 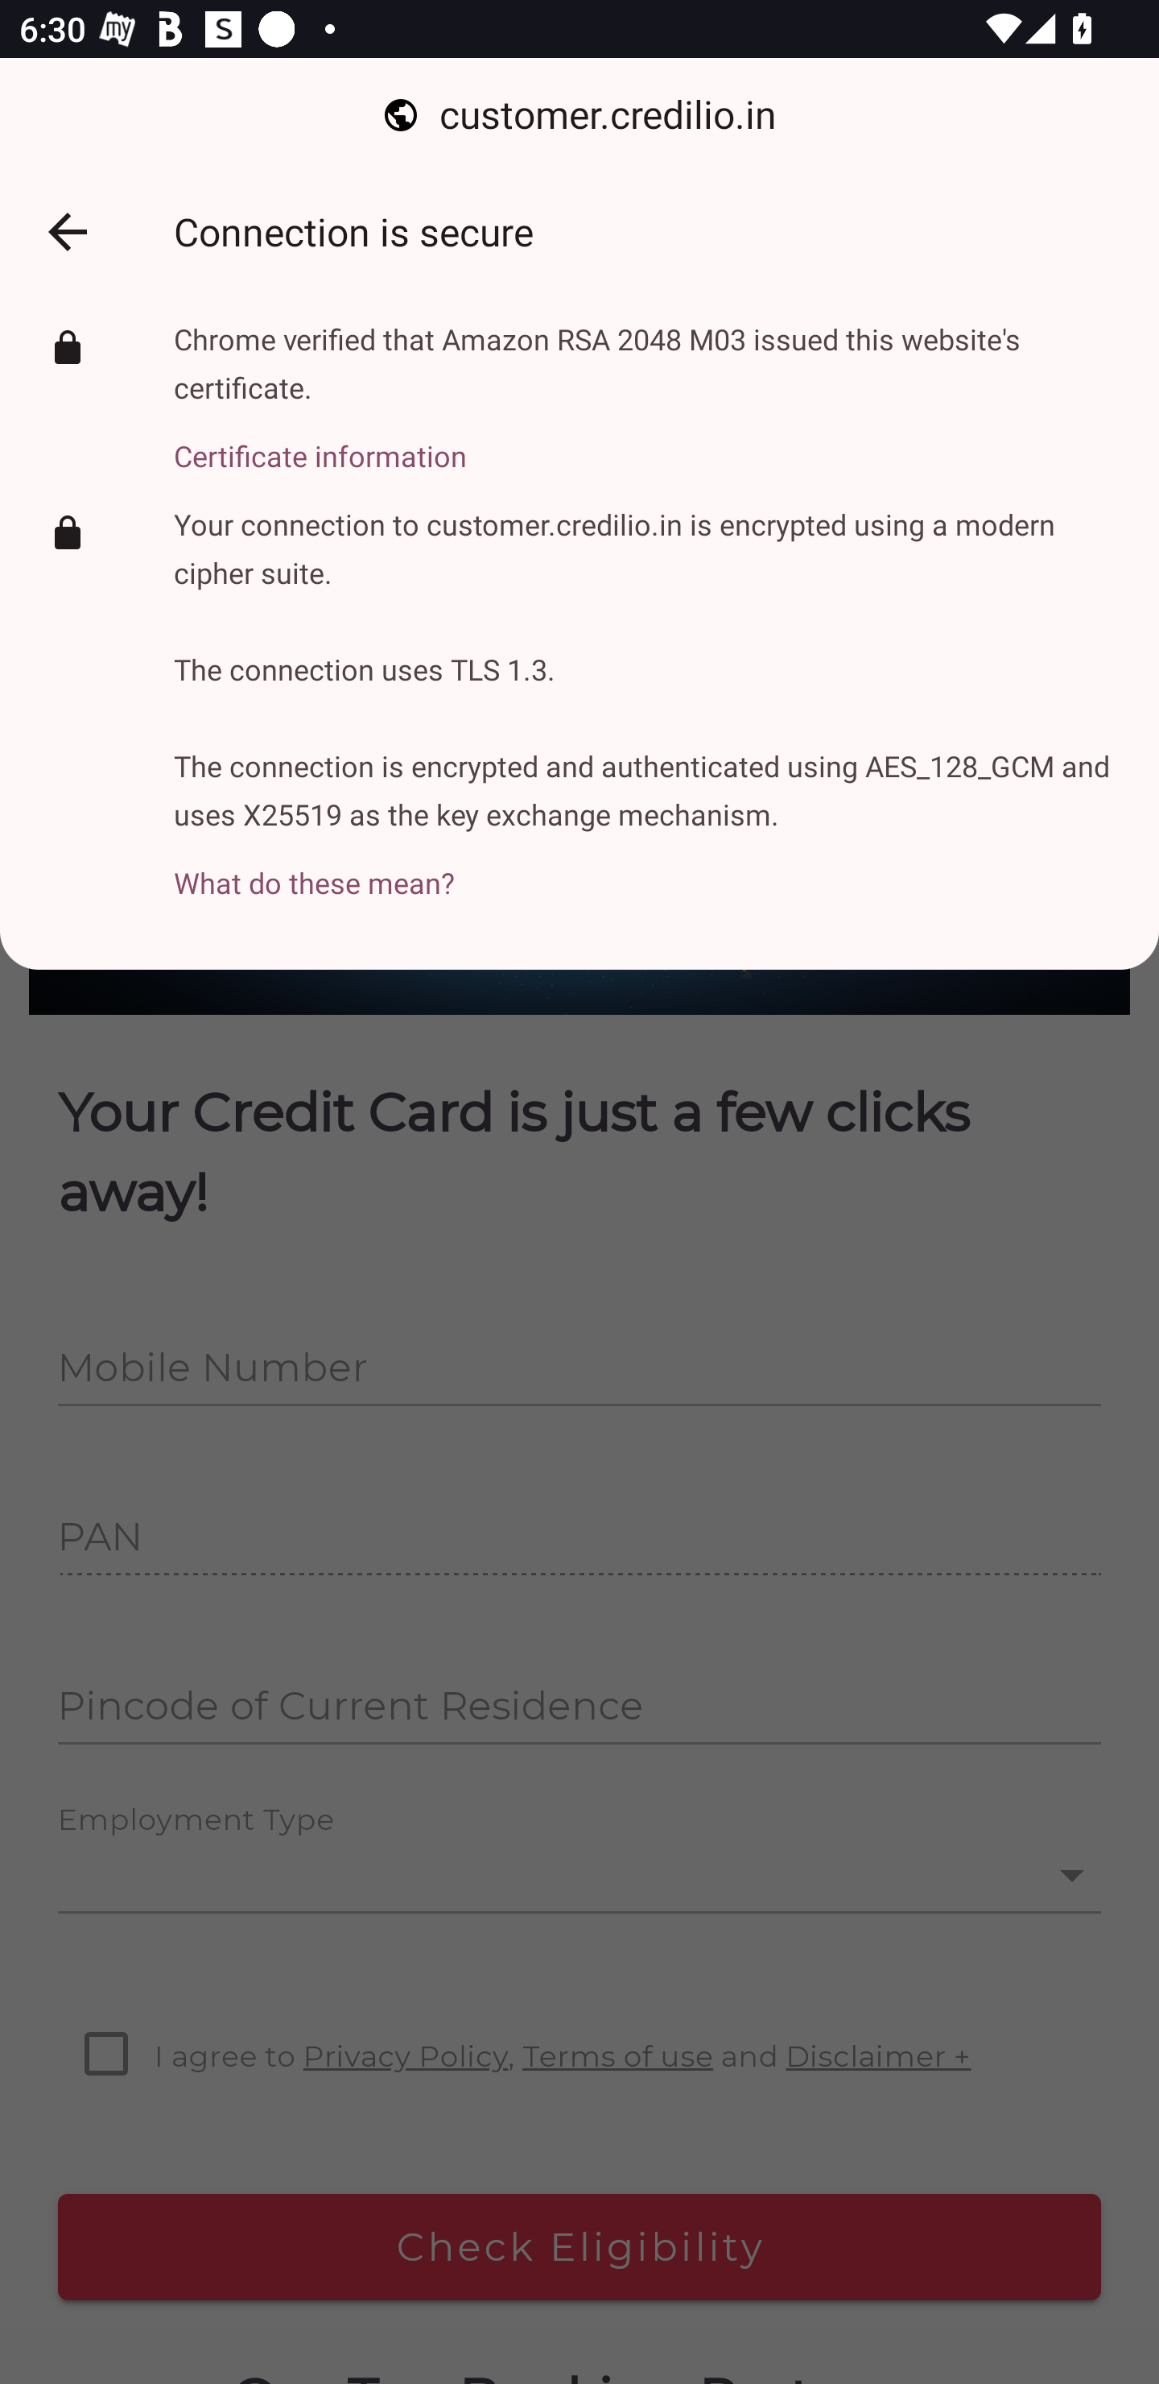 I want to click on customer.credilio.in, so click(x=579, y=116).